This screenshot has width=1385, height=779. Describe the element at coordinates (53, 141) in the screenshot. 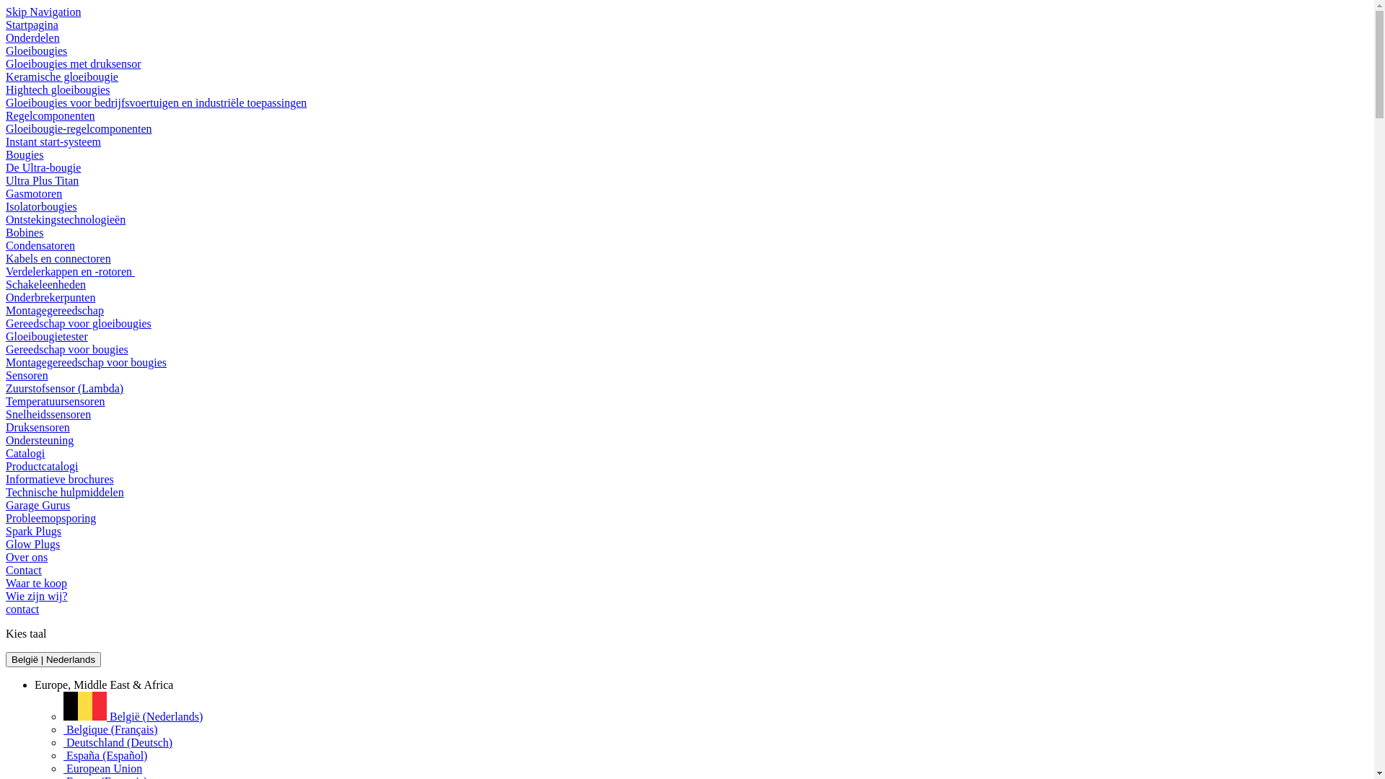

I see `Instant start-systeem` at that location.